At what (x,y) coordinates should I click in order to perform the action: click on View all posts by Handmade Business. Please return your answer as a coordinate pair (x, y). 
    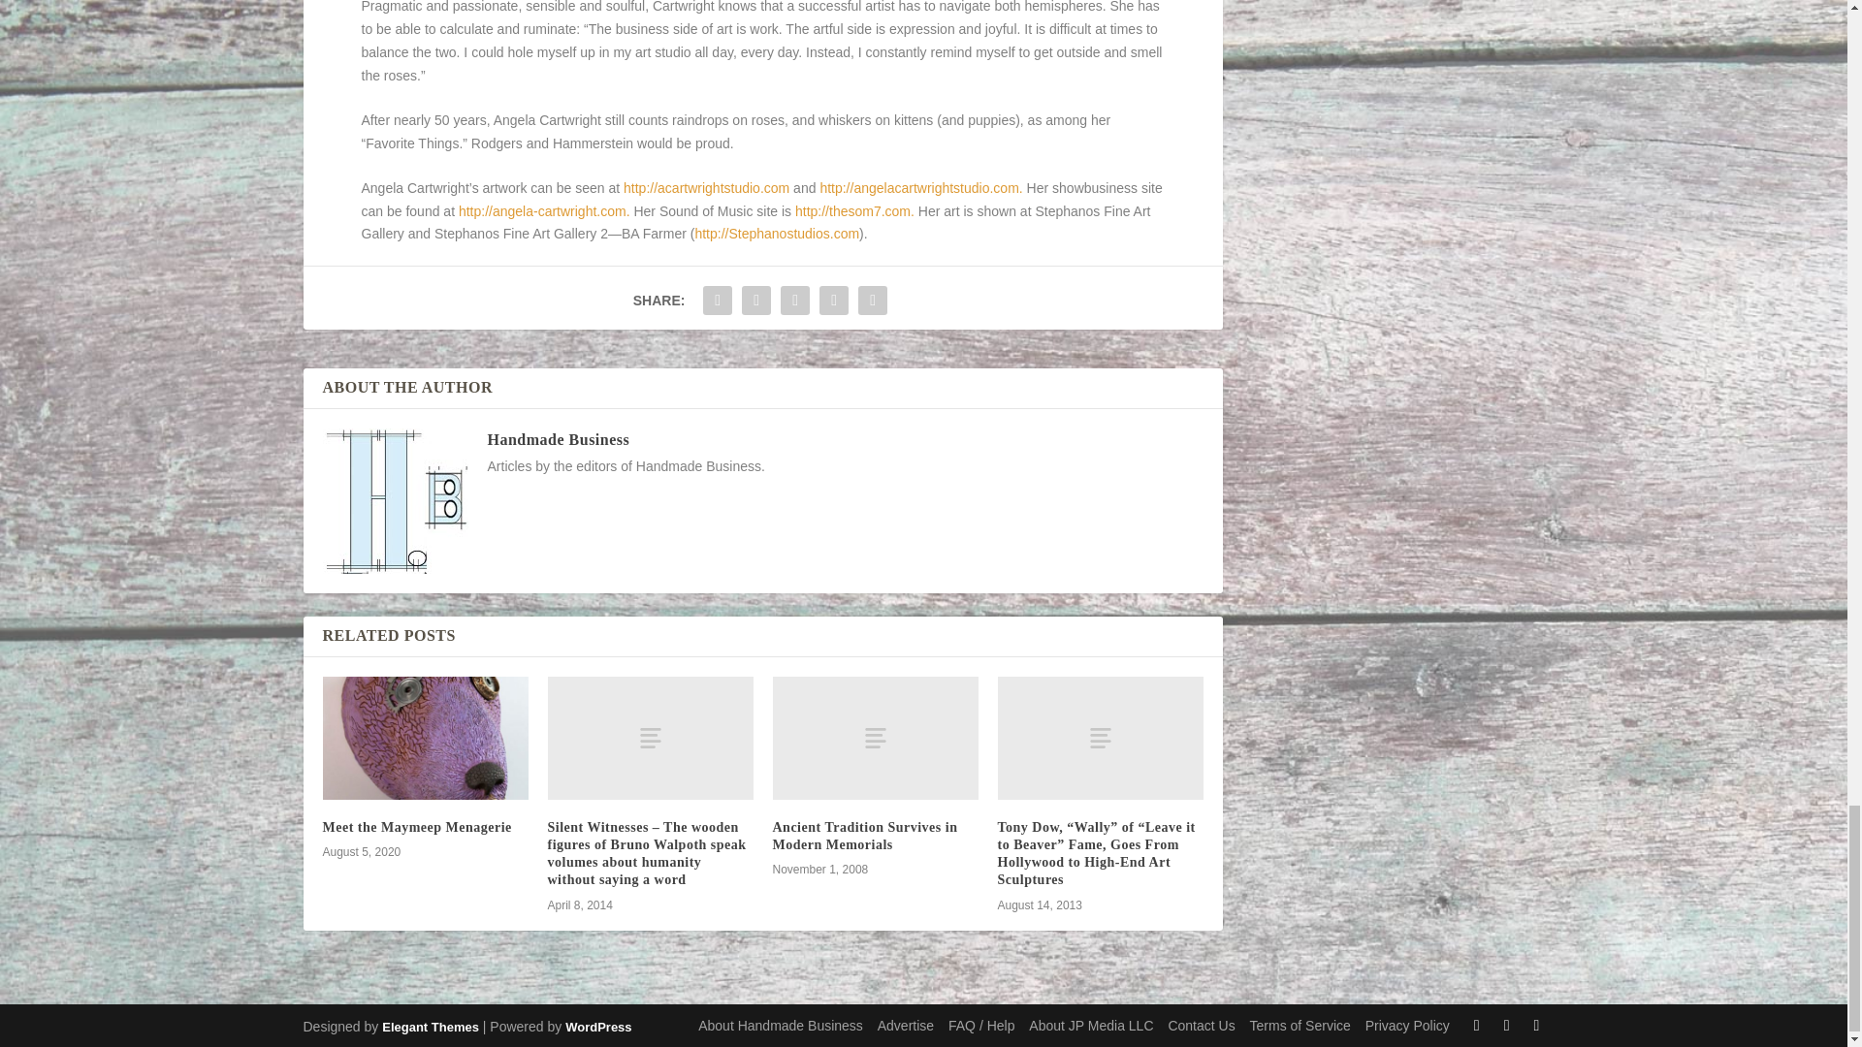
    Looking at the image, I should click on (557, 439).